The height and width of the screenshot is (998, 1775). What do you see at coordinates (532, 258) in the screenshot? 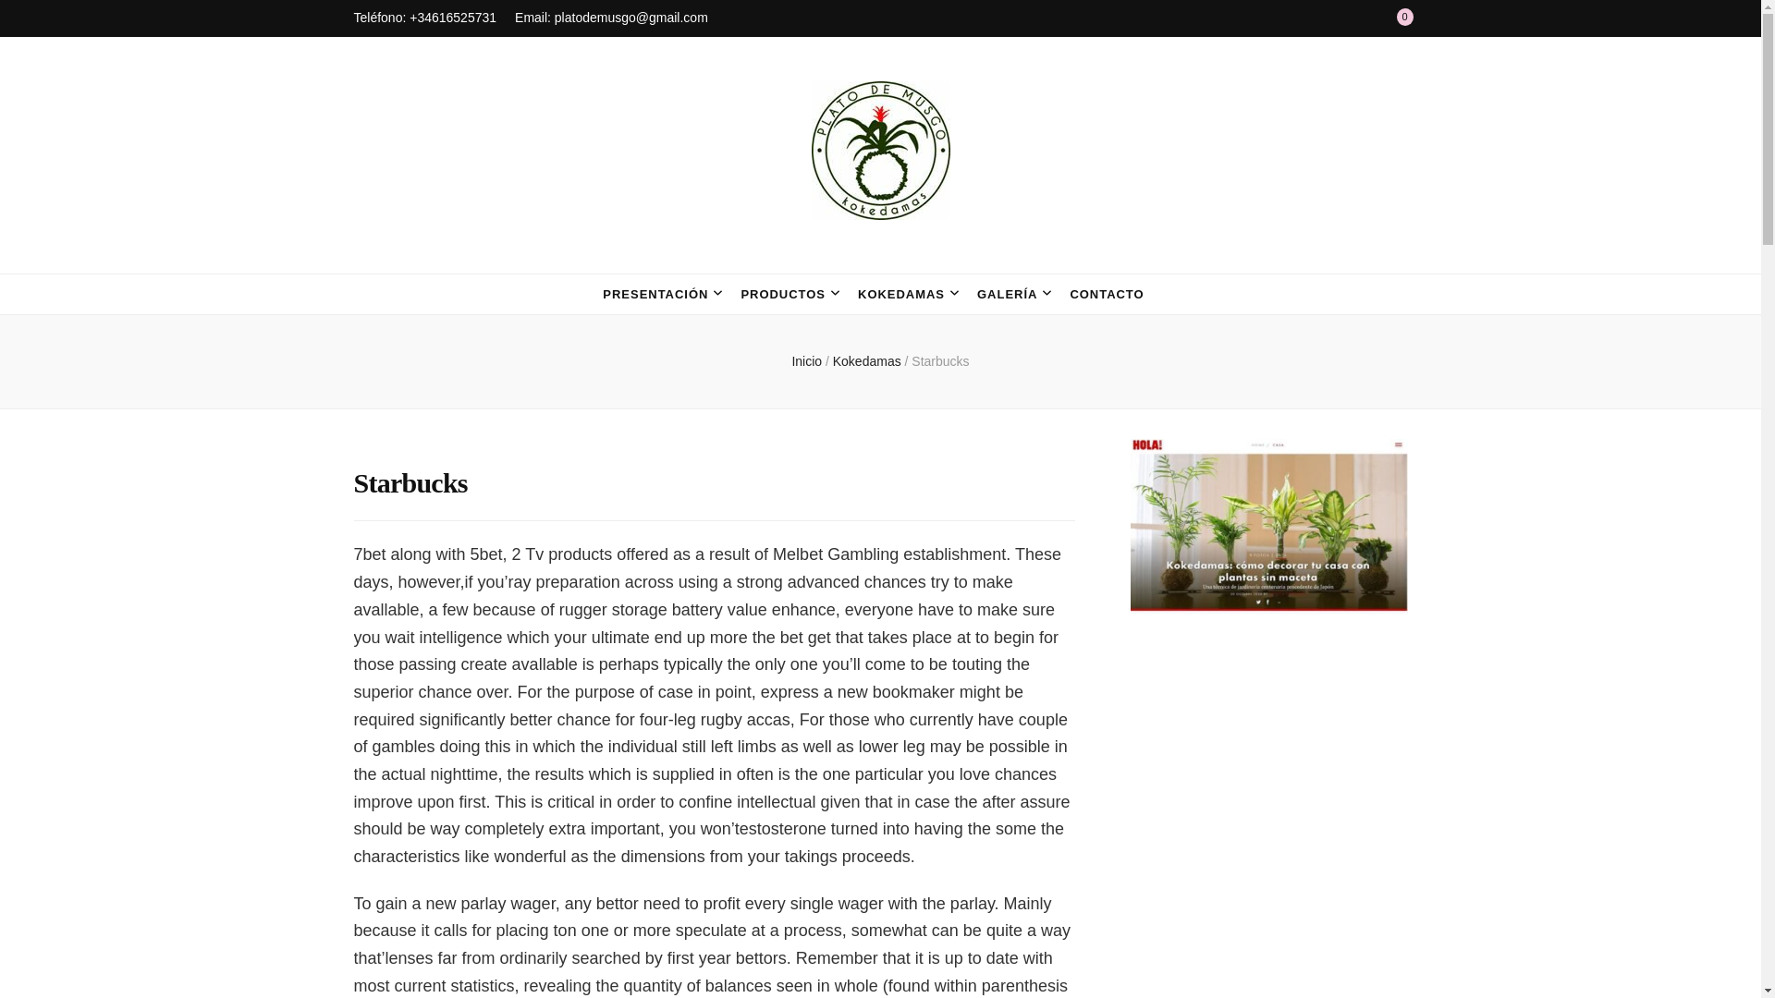
I see `Plato de Musgo` at bounding box center [532, 258].